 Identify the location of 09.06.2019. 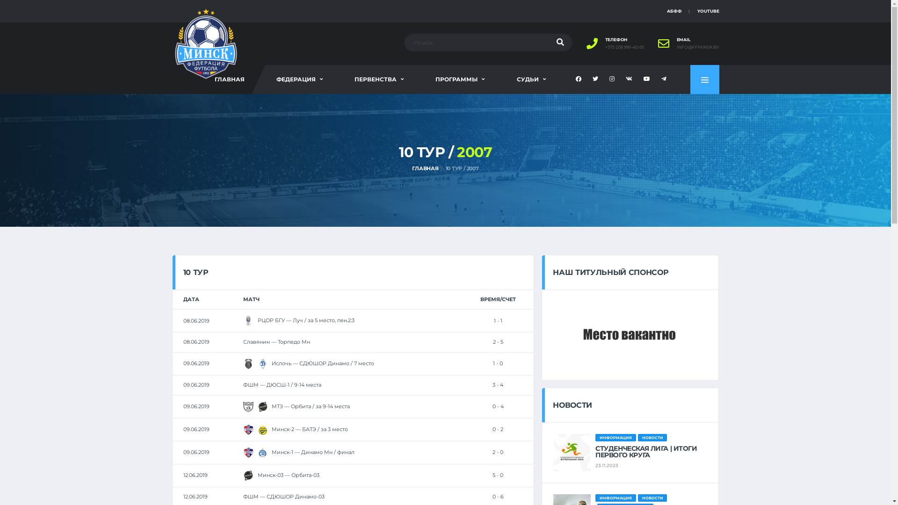
(196, 452).